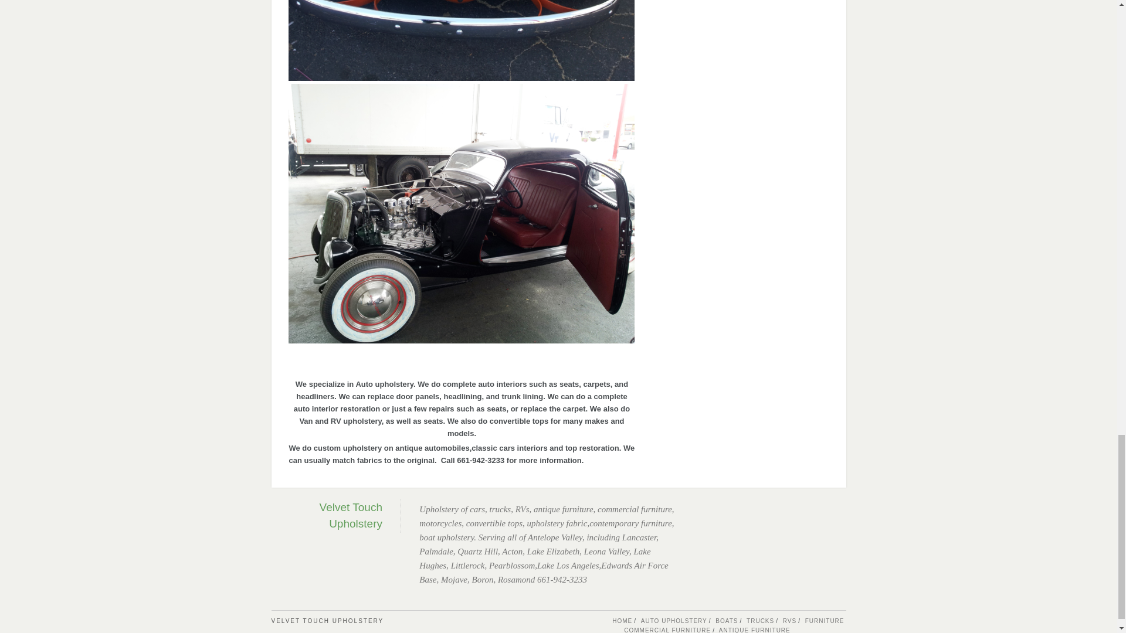  I want to click on auto upholstery, so click(461, 339).